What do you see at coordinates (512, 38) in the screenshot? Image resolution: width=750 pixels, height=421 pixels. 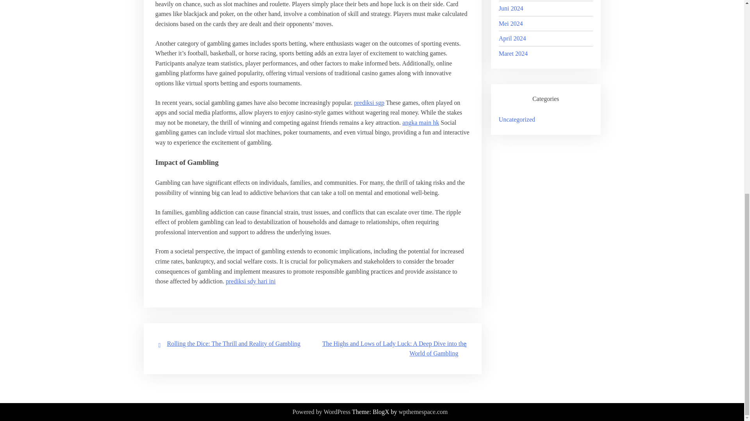 I see `April 2024` at bounding box center [512, 38].